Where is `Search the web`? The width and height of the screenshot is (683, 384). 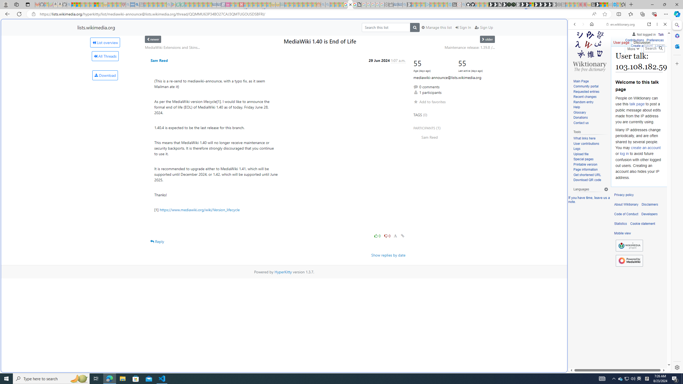
Search the web is located at coordinates (622, 37).